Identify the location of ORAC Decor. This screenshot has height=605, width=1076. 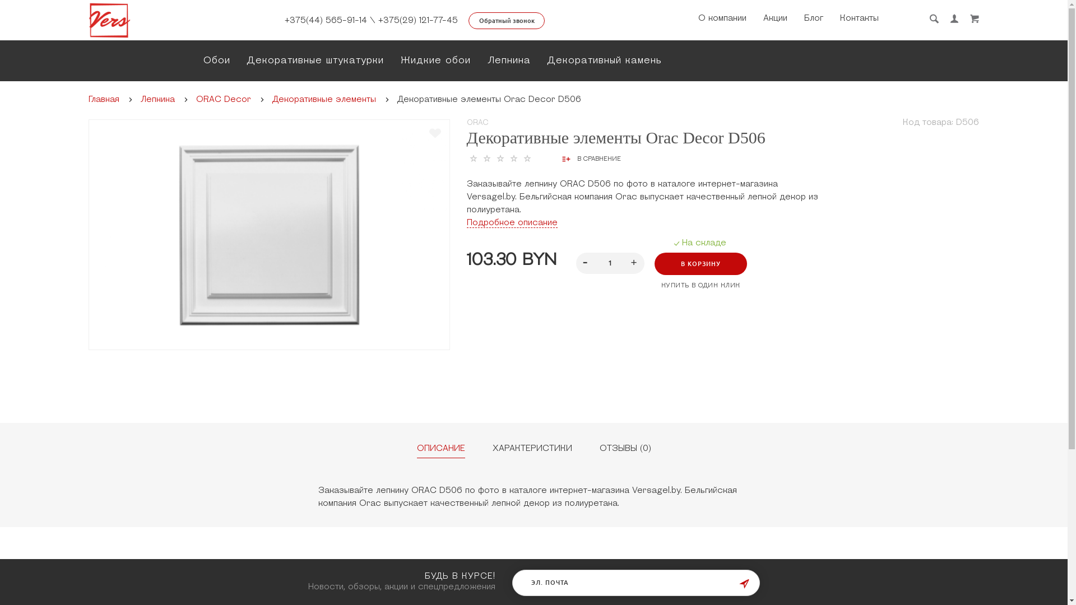
(224, 100).